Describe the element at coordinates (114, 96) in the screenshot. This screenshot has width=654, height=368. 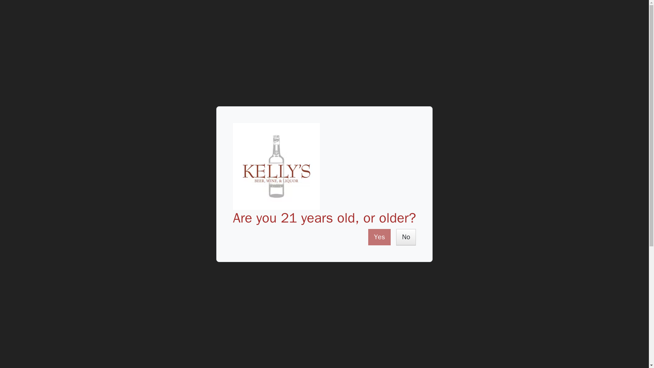
I see `Wine` at that location.